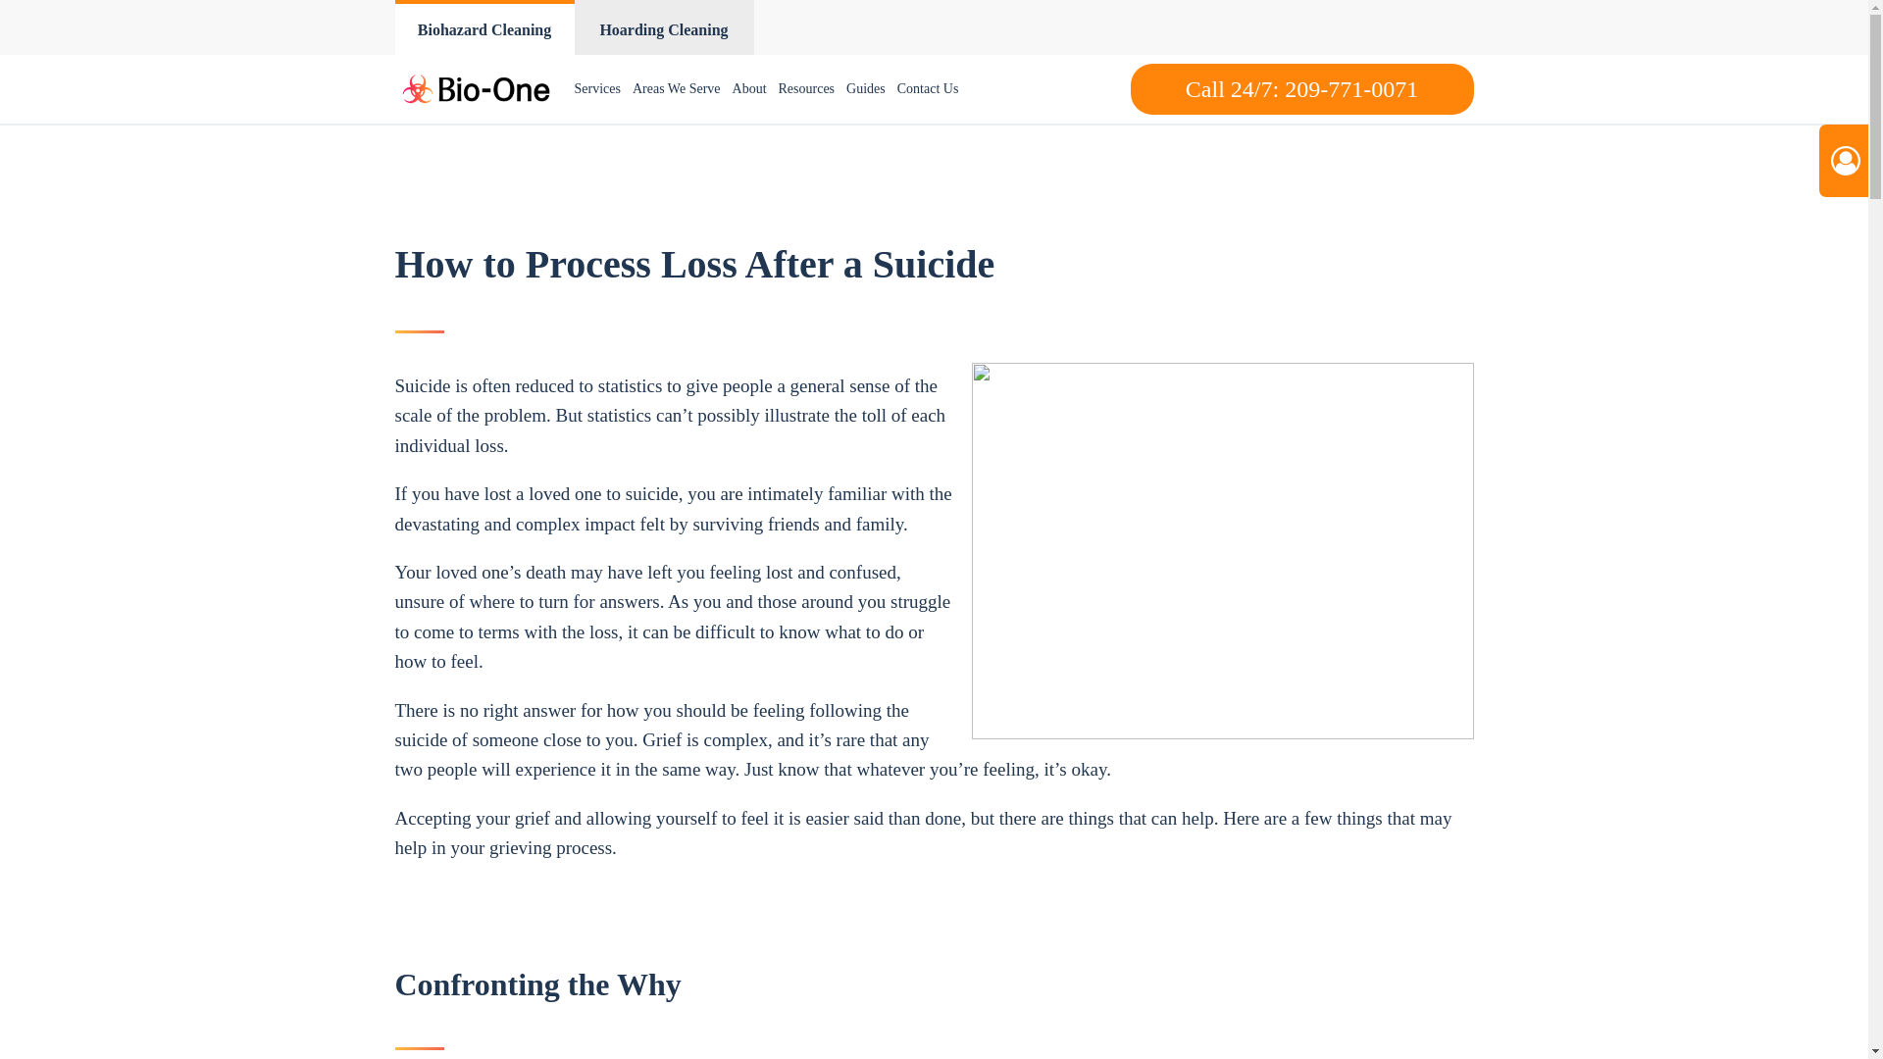 This screenshot has width=1883, height=1059. What do you see at coordinates (806, 89) in the screenshot?
I see `Resources` at bounding box center [806, 89].